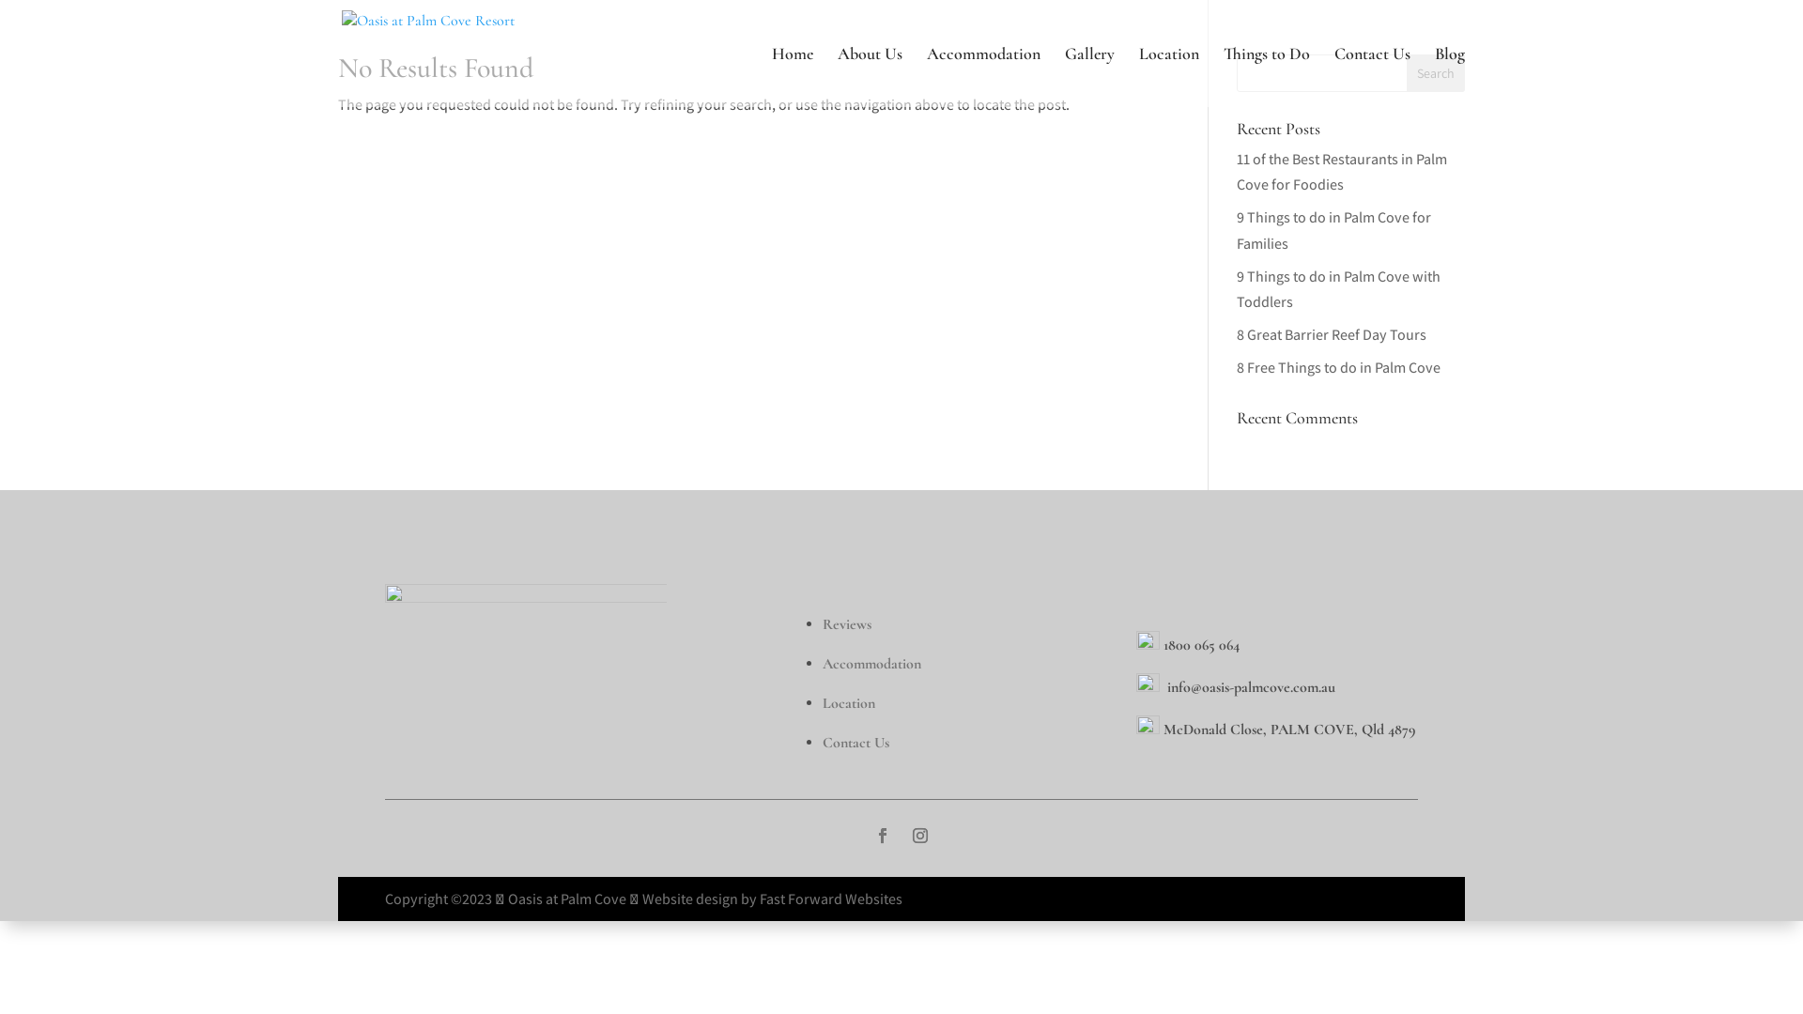  Describe the element at coordinates (871, 663) in the screenshot. I see `Accommodation` at that location.